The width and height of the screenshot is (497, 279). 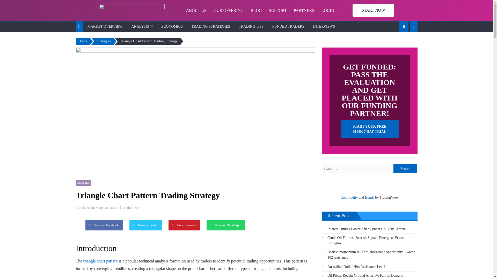 What do you see at coordinates (324, 27) in the screenshot?
I see `INTERVIEWS` at bounding box center [324, 27].